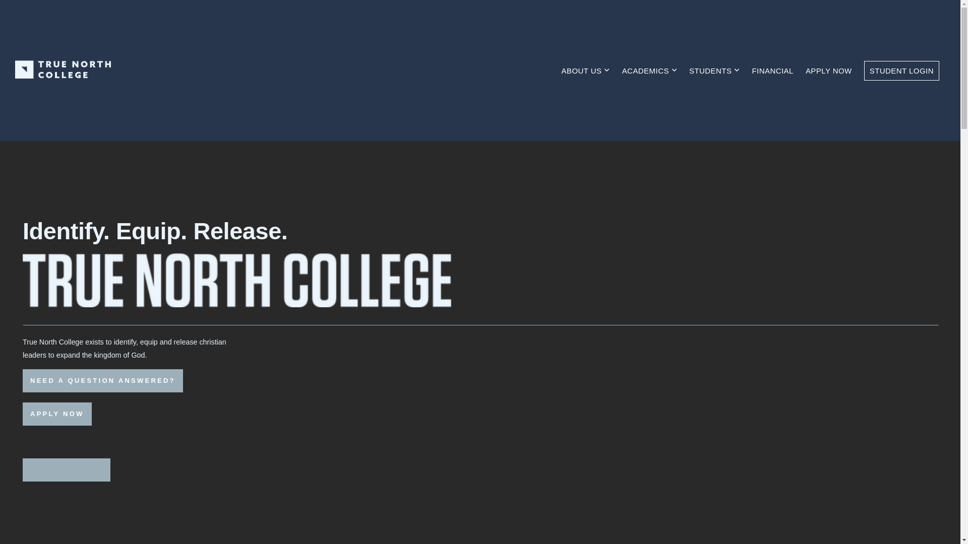  I want to click on ACADEMICS , so click(649, 71).